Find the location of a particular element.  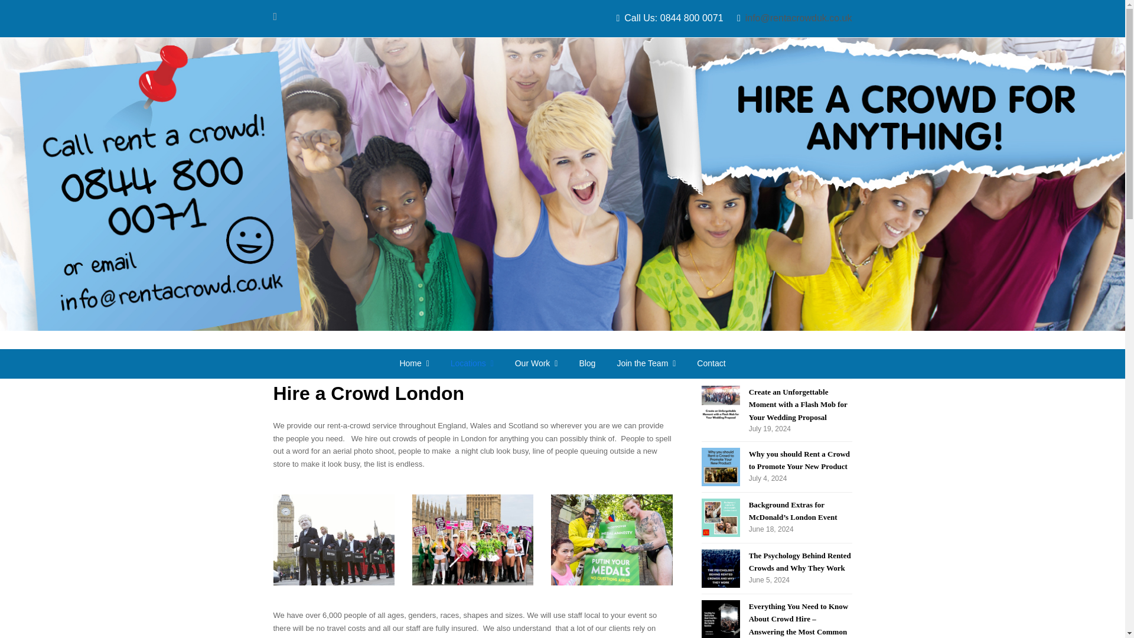

Our Work is located at coordinates (536, 364).